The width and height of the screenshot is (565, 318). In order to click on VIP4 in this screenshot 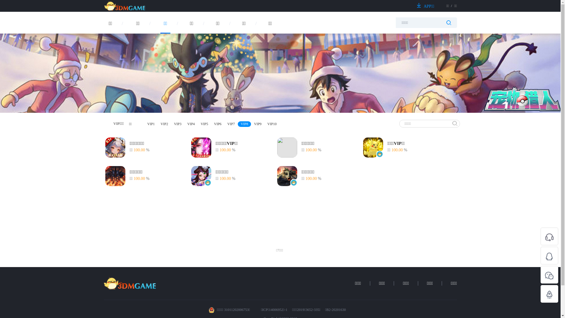, I will do `click(191, 124)`.